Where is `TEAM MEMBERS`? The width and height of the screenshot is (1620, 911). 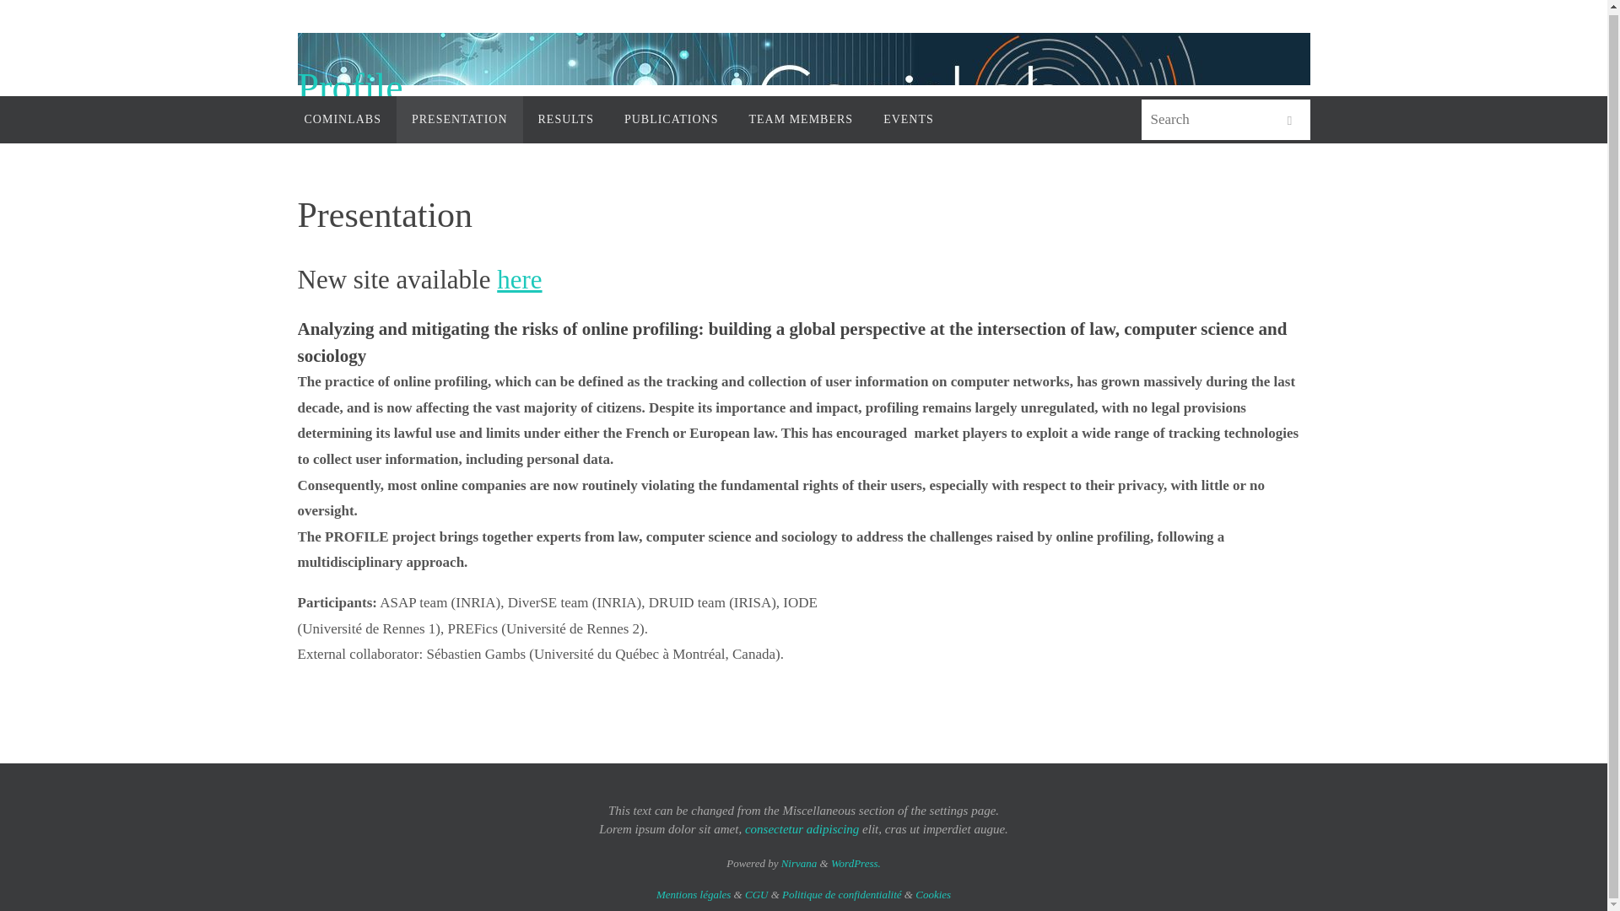
TEAM MEMBERS is located at coordinates (801, 120).